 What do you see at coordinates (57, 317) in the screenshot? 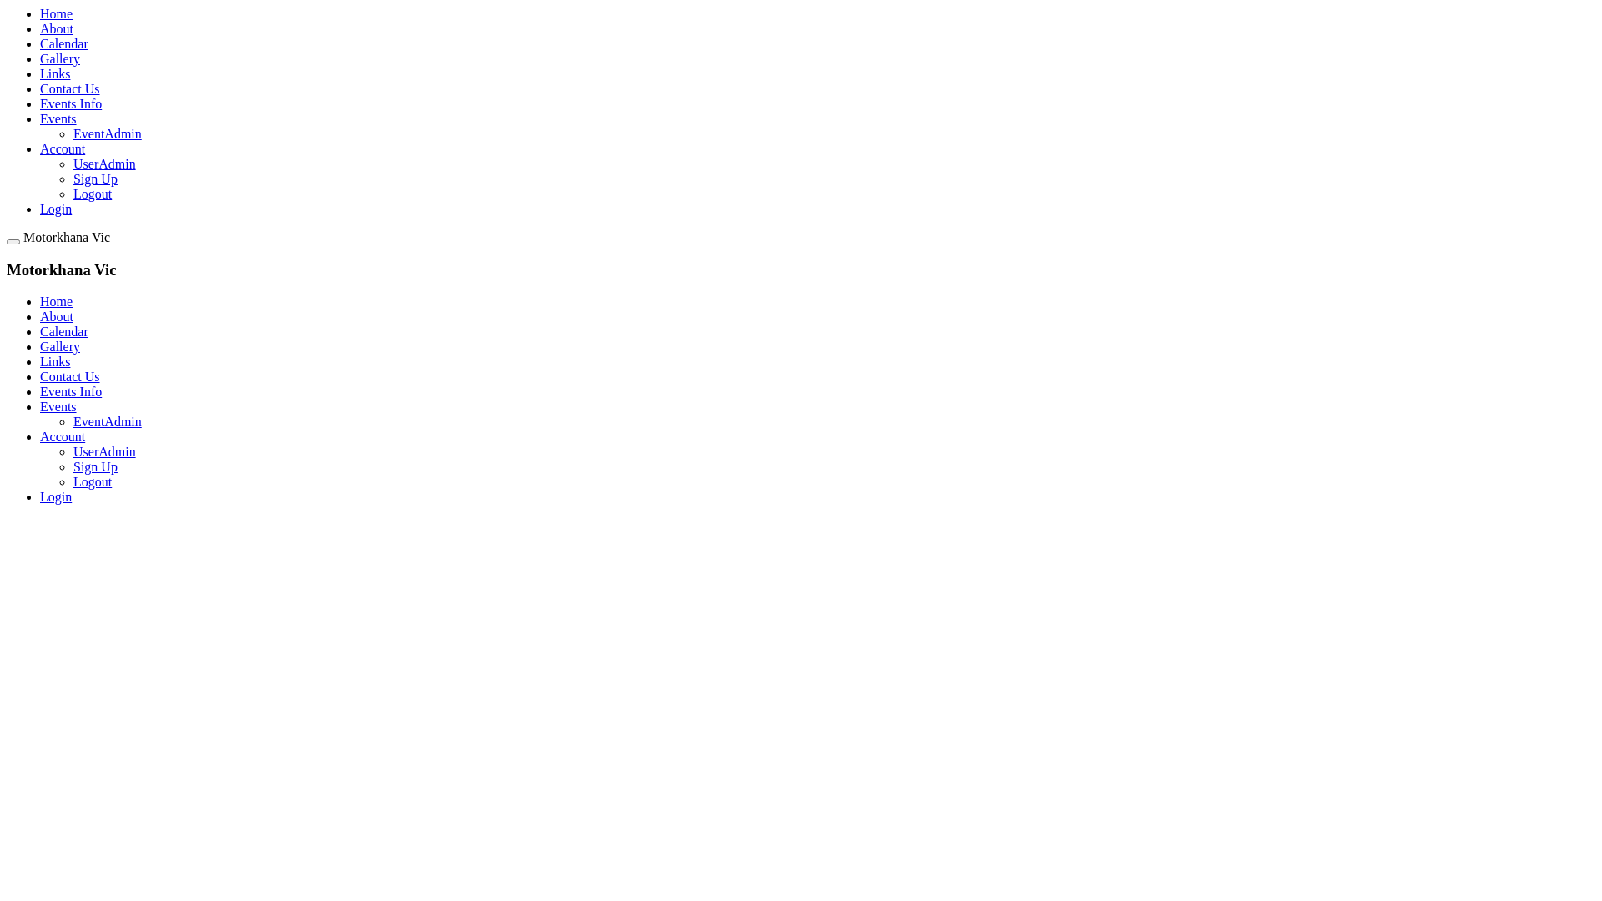
I see `About` at bounding box center [57, 317].